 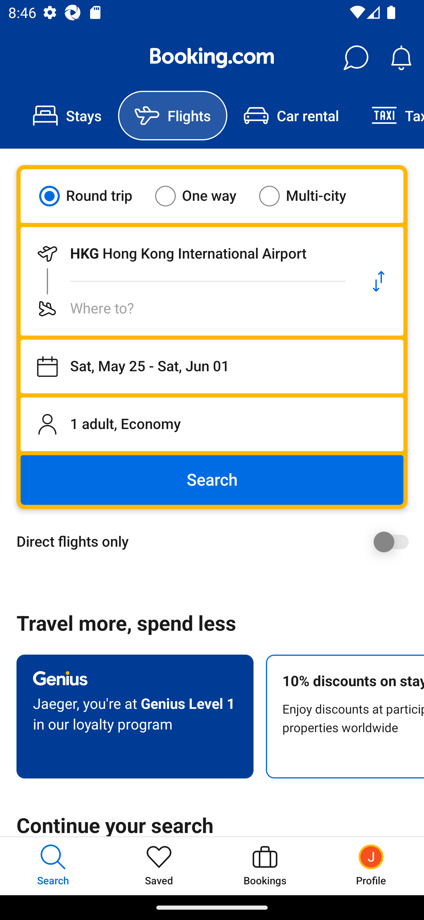 I want to click on Profile, so click(x=371, y=866).